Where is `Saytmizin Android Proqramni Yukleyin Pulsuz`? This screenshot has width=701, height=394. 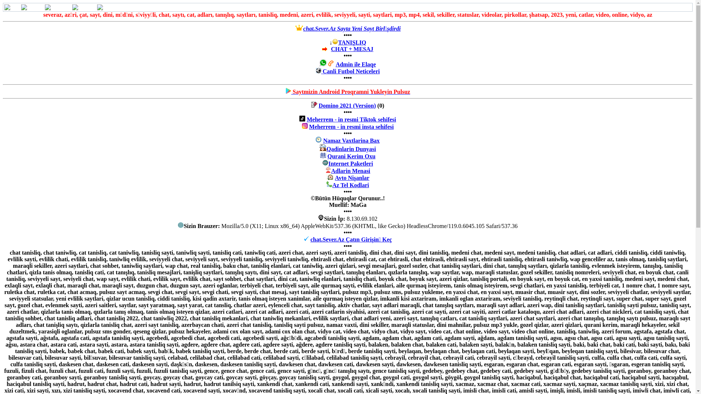
Saytmizin Android Proqramni Yukleyin Pulsuz is located at coordinates (351, 92).